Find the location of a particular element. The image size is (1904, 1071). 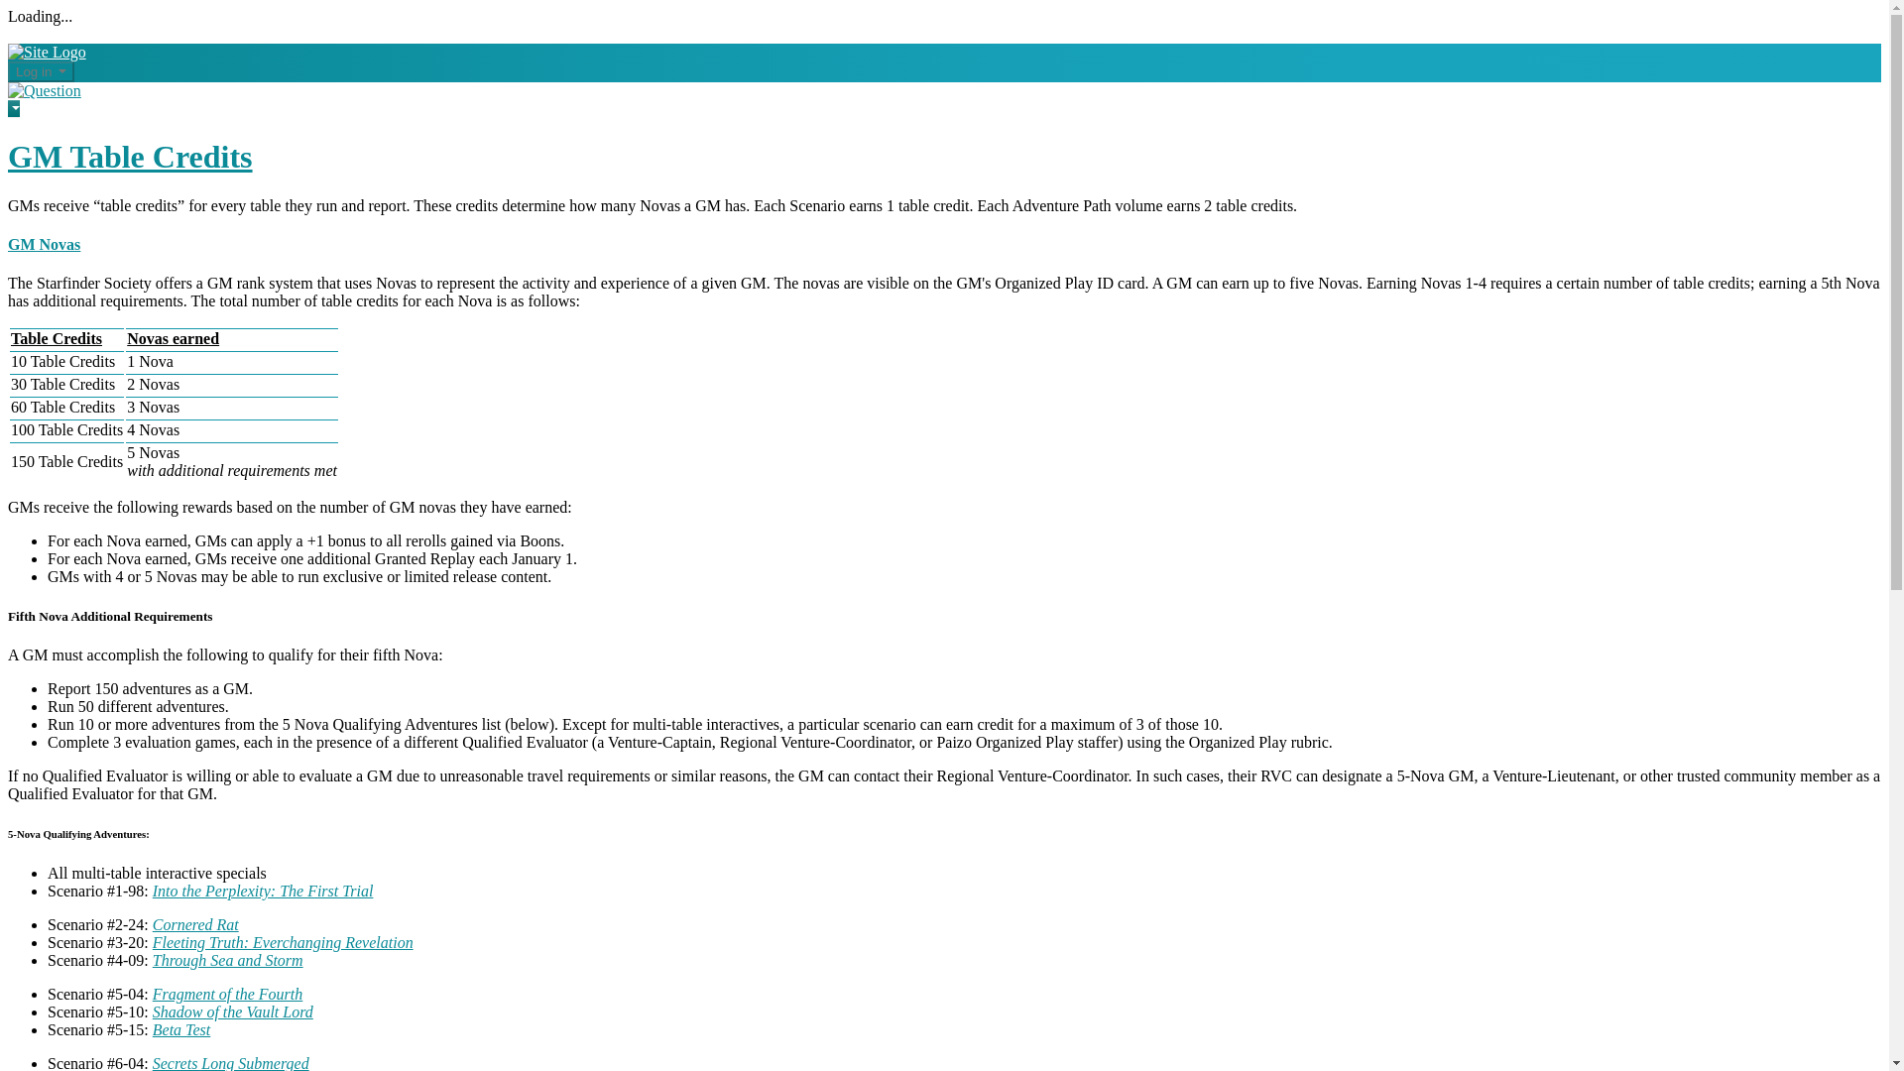

Log in is located at coordinates (40, 71).